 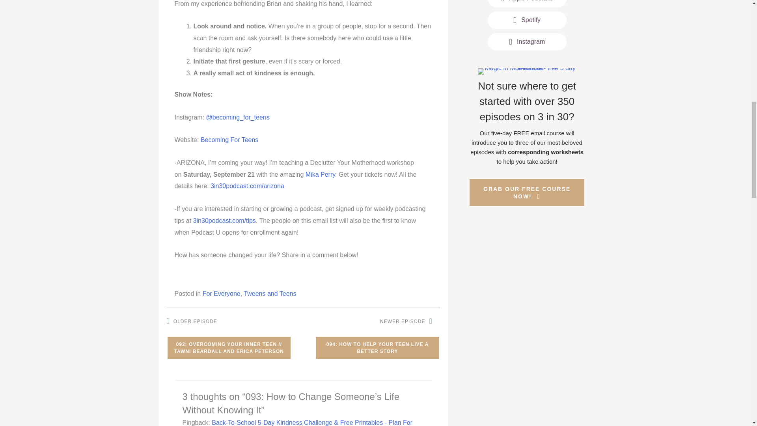 I want to click on Spotify, so click(x=527, y=21).